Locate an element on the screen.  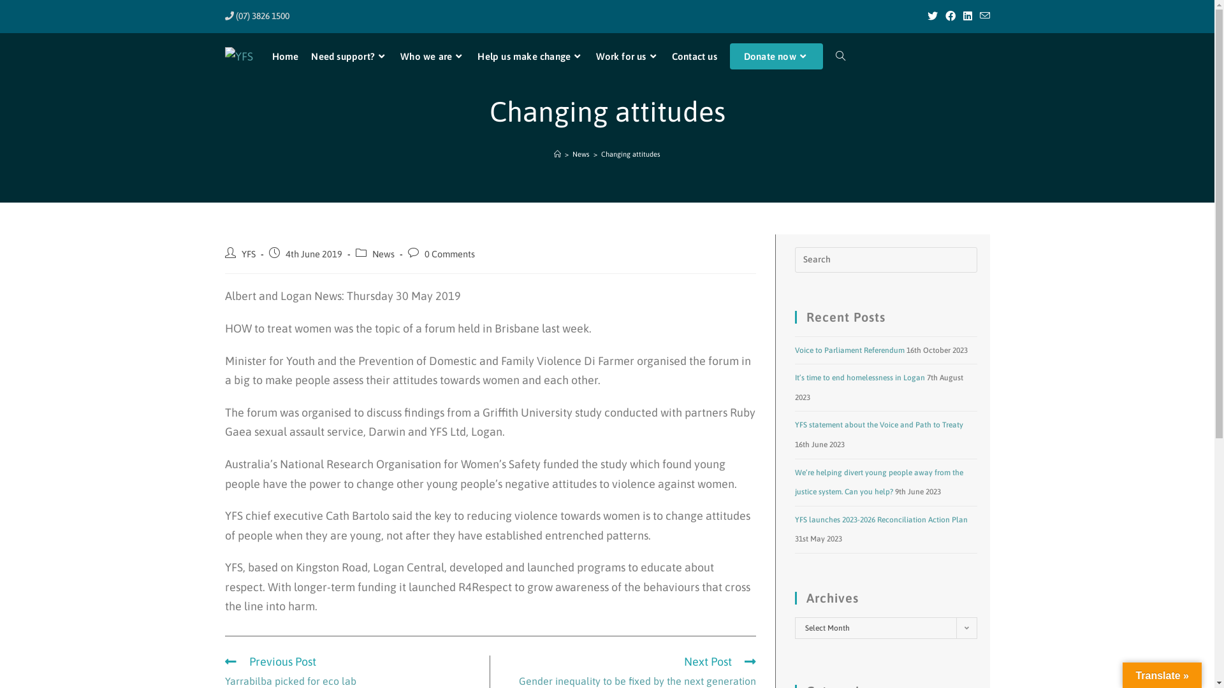
Voice to Parliament Referendum is located at coordinates (849, 350).